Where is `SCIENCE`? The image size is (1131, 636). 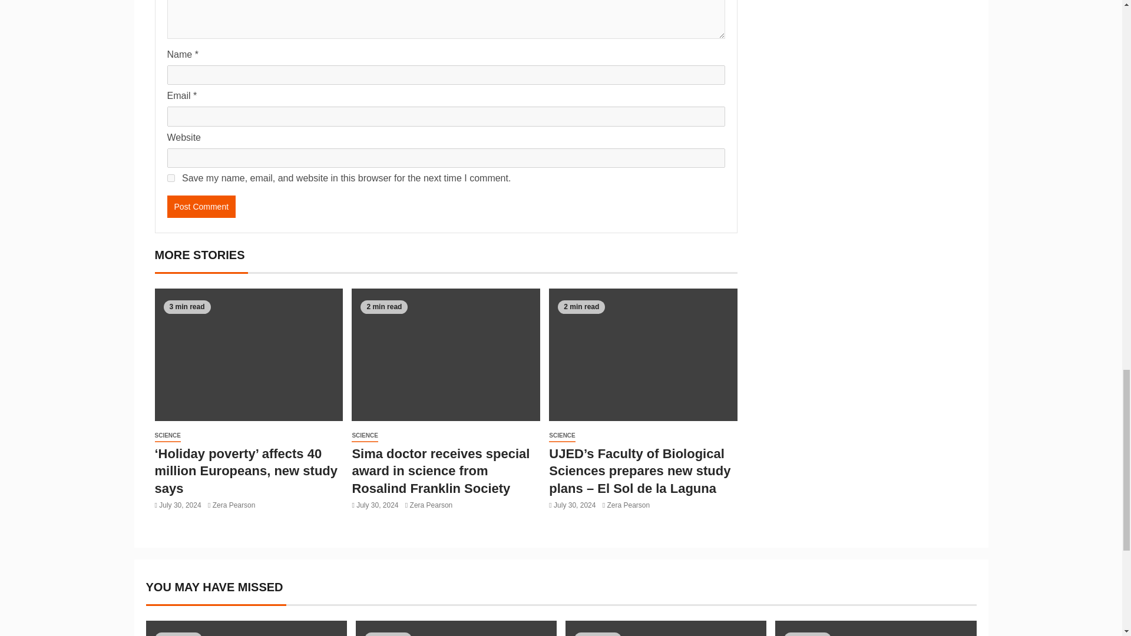
SCIENCE is located at coordinates (365, 436).